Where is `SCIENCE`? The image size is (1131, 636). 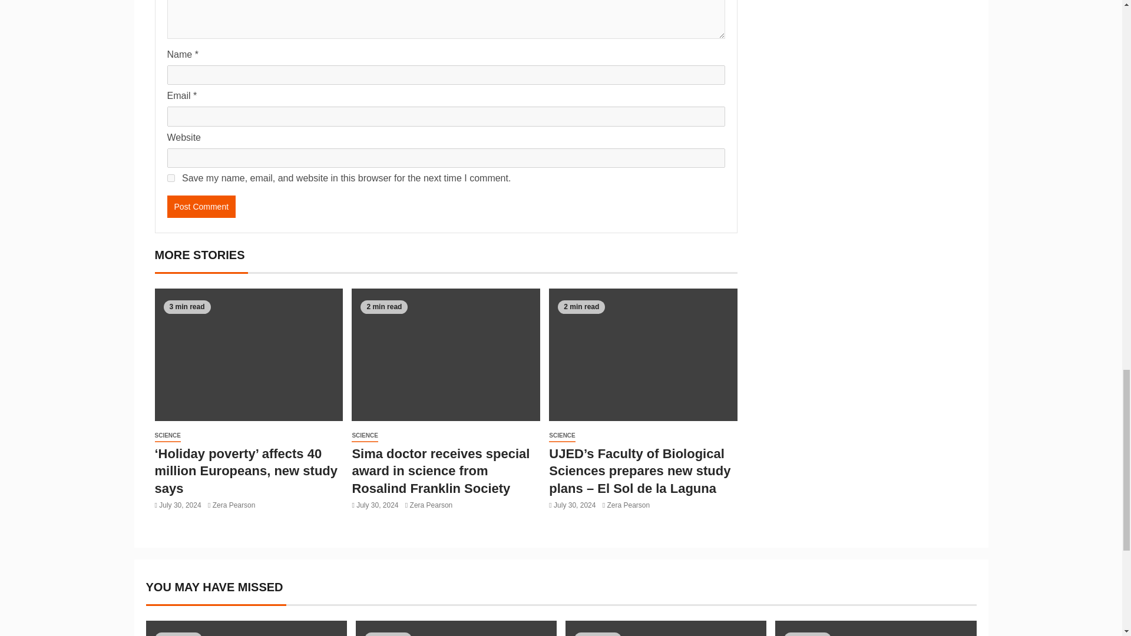
SCIENCE is located at coordinates (365, 436).